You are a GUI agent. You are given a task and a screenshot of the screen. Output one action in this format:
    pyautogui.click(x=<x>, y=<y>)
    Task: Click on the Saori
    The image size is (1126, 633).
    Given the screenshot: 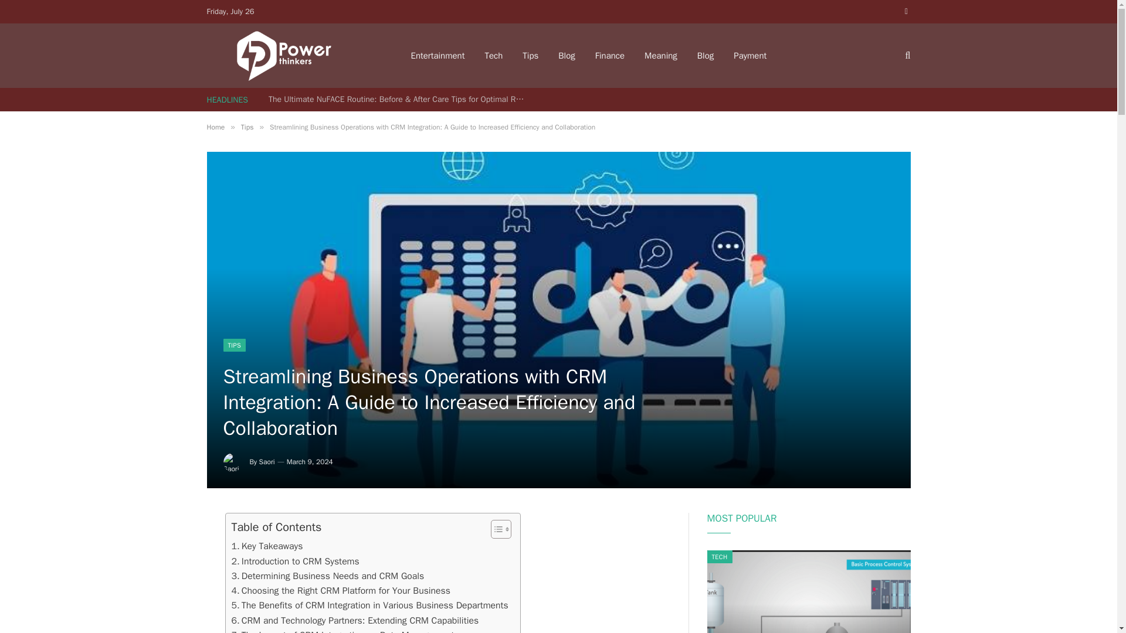 What is the action you would take?
    pyautogui.click(x=266, y=461)
    